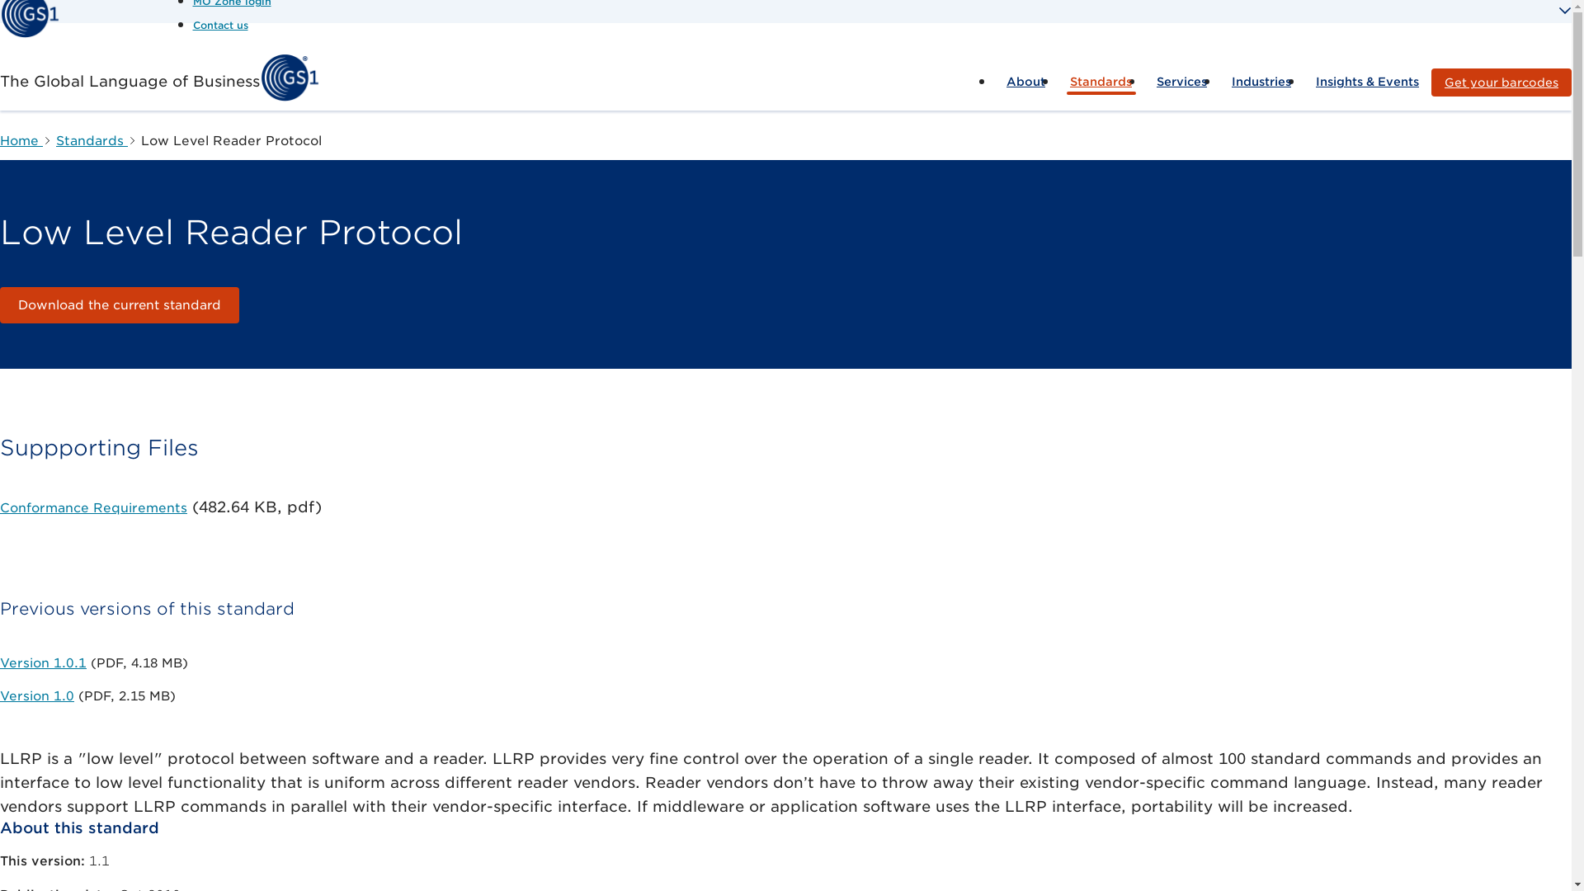  Describe the element at coordinates (1101, 82) in the screenshot. I see `Standards` at that location.